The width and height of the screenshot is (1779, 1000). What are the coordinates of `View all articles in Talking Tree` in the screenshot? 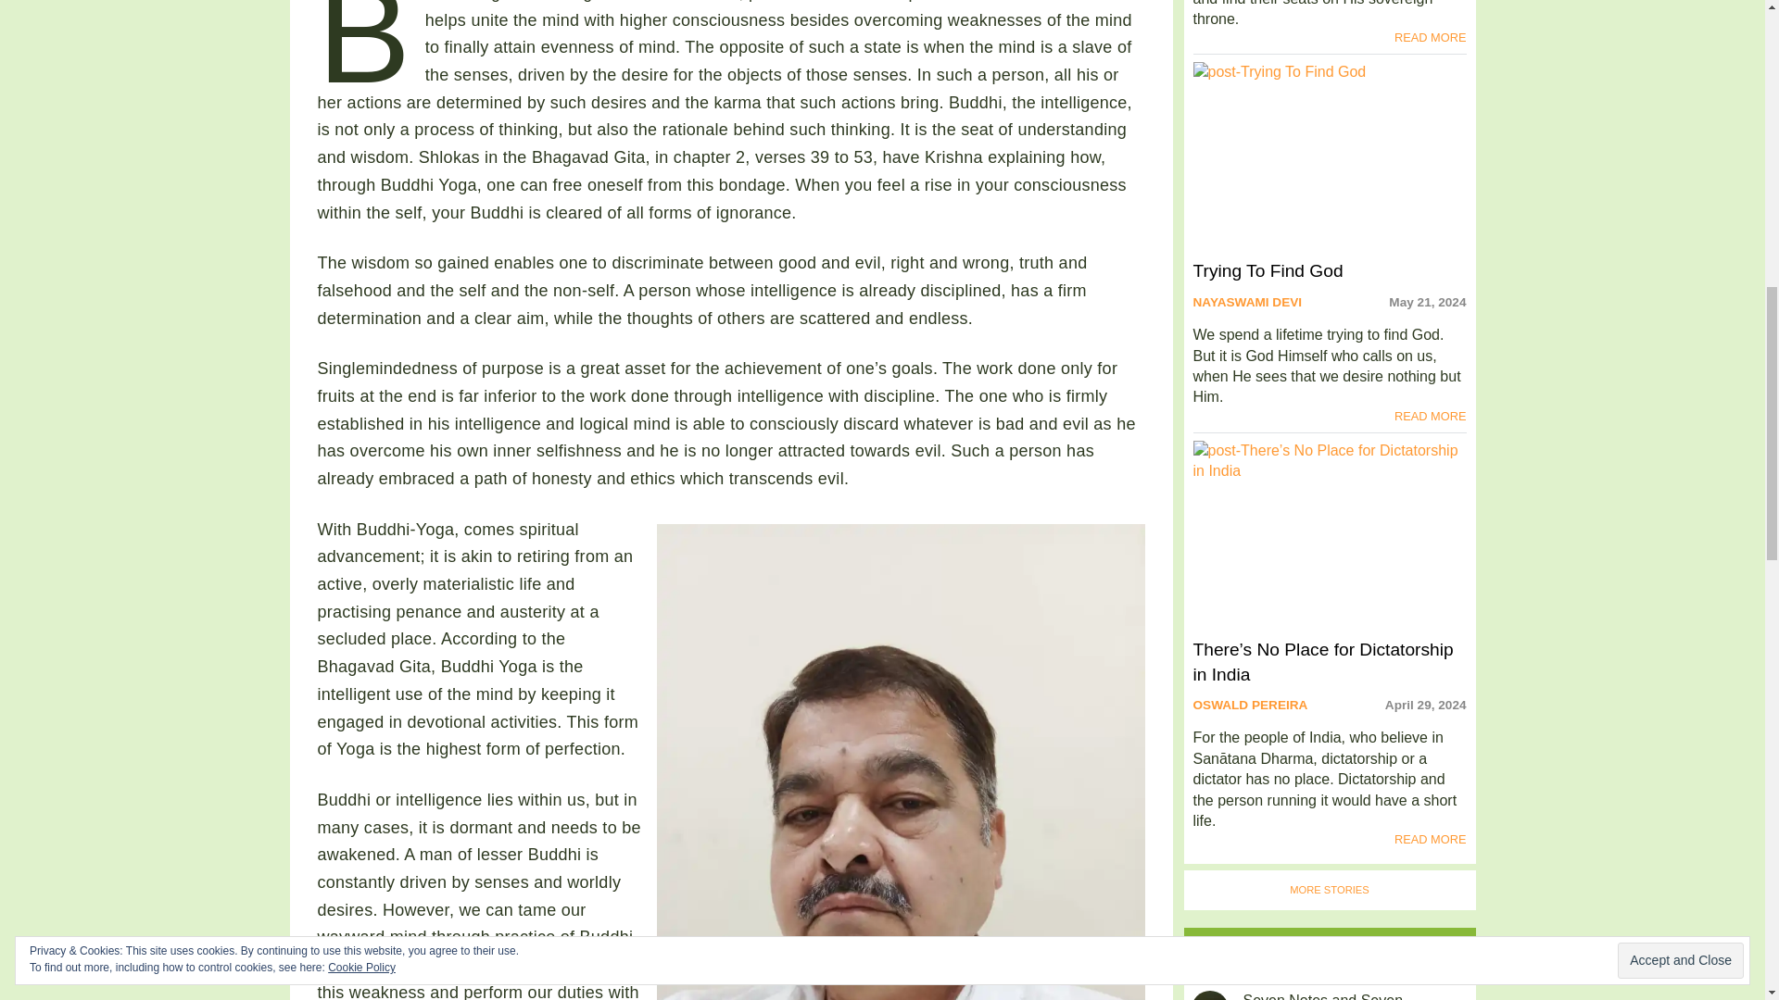 It's located at (1331, 889).